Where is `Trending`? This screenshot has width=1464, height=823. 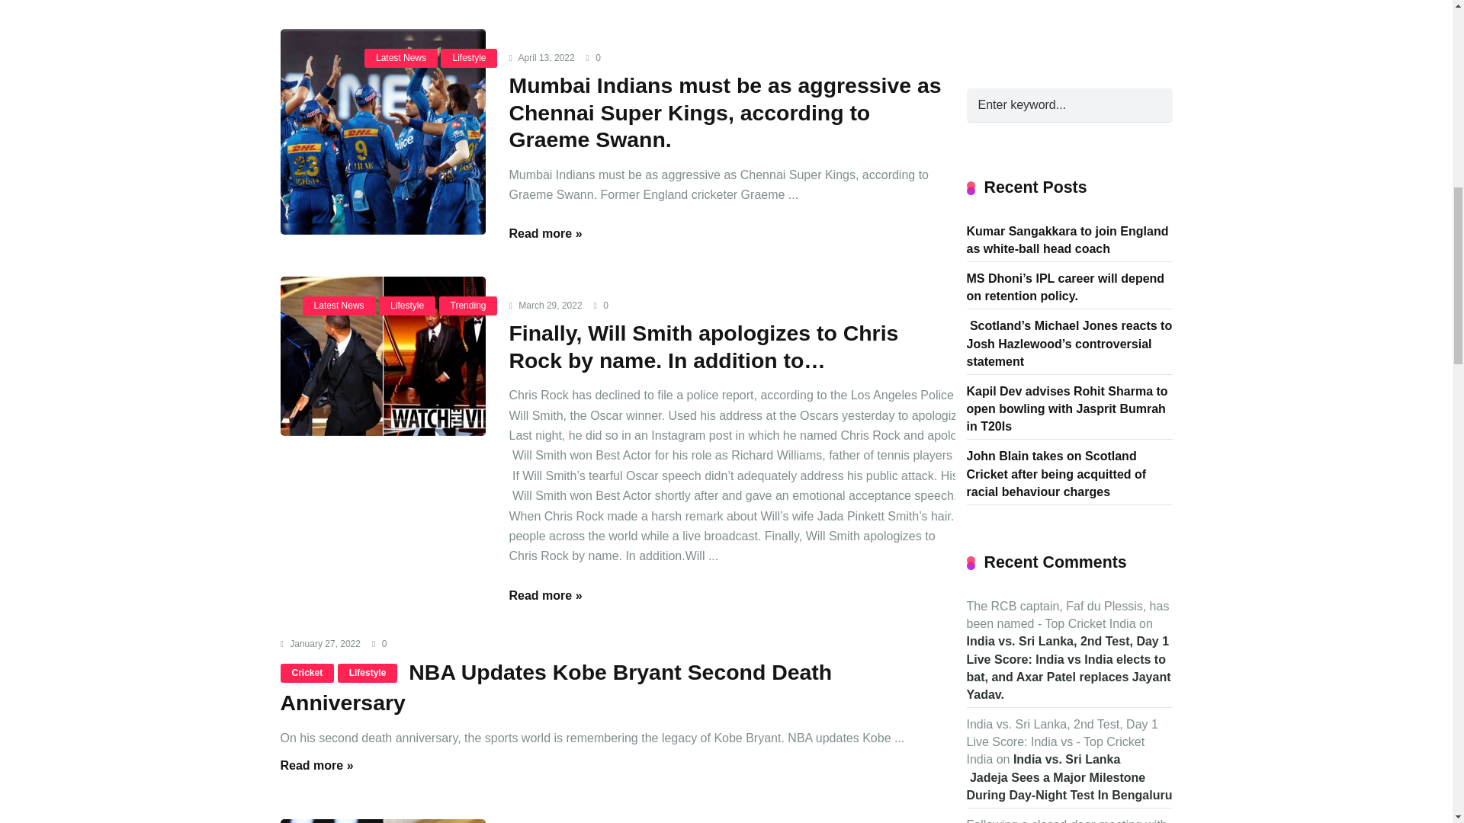 Trending is located at coordinates (468, 305).